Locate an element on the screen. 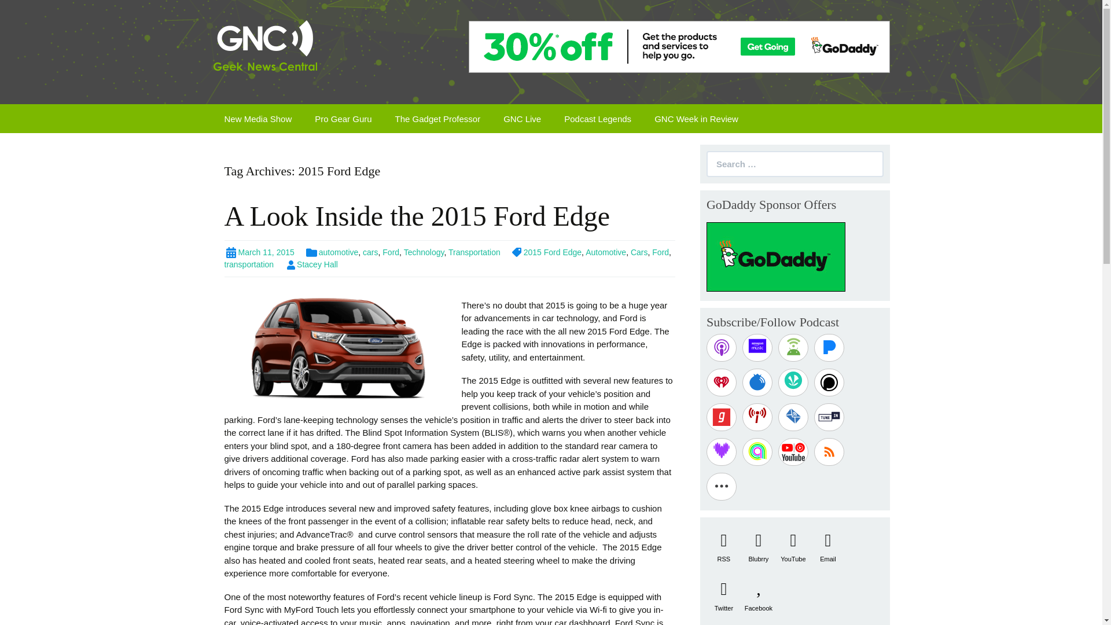  Subscribe on iHeartRadio is located at coordinates (721, 382).